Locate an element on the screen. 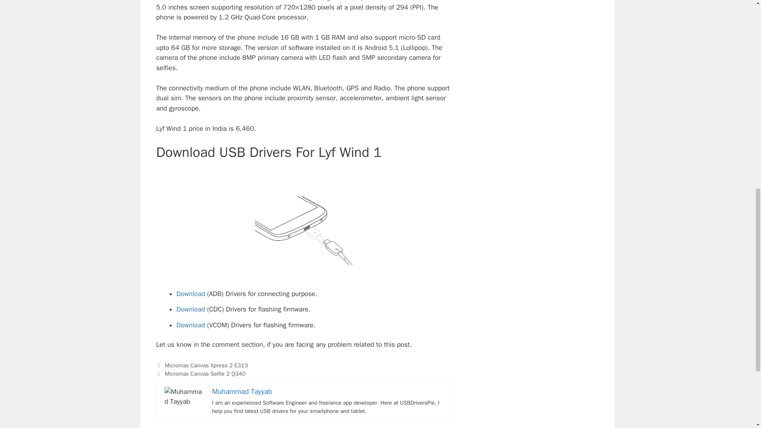 The height and width of the screenshot is (428, 761). Muhammad Tayyab is located at coordinates (242, 392).